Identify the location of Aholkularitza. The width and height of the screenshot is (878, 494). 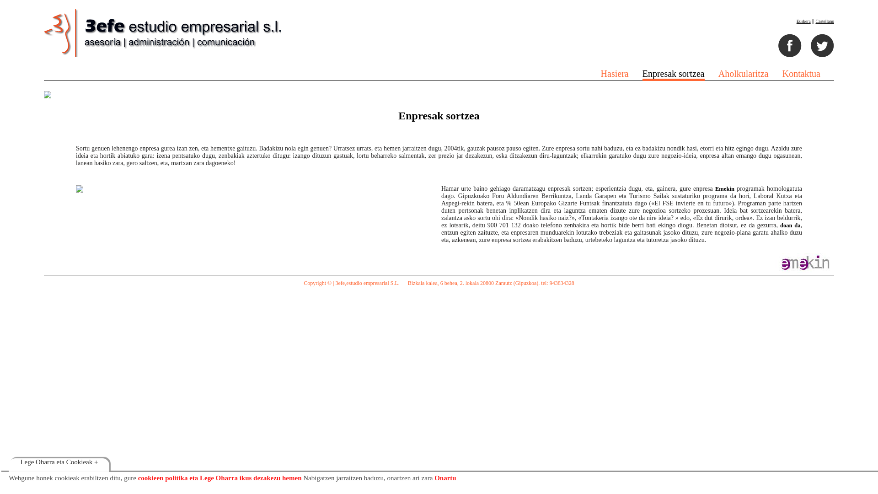
(744, 74).